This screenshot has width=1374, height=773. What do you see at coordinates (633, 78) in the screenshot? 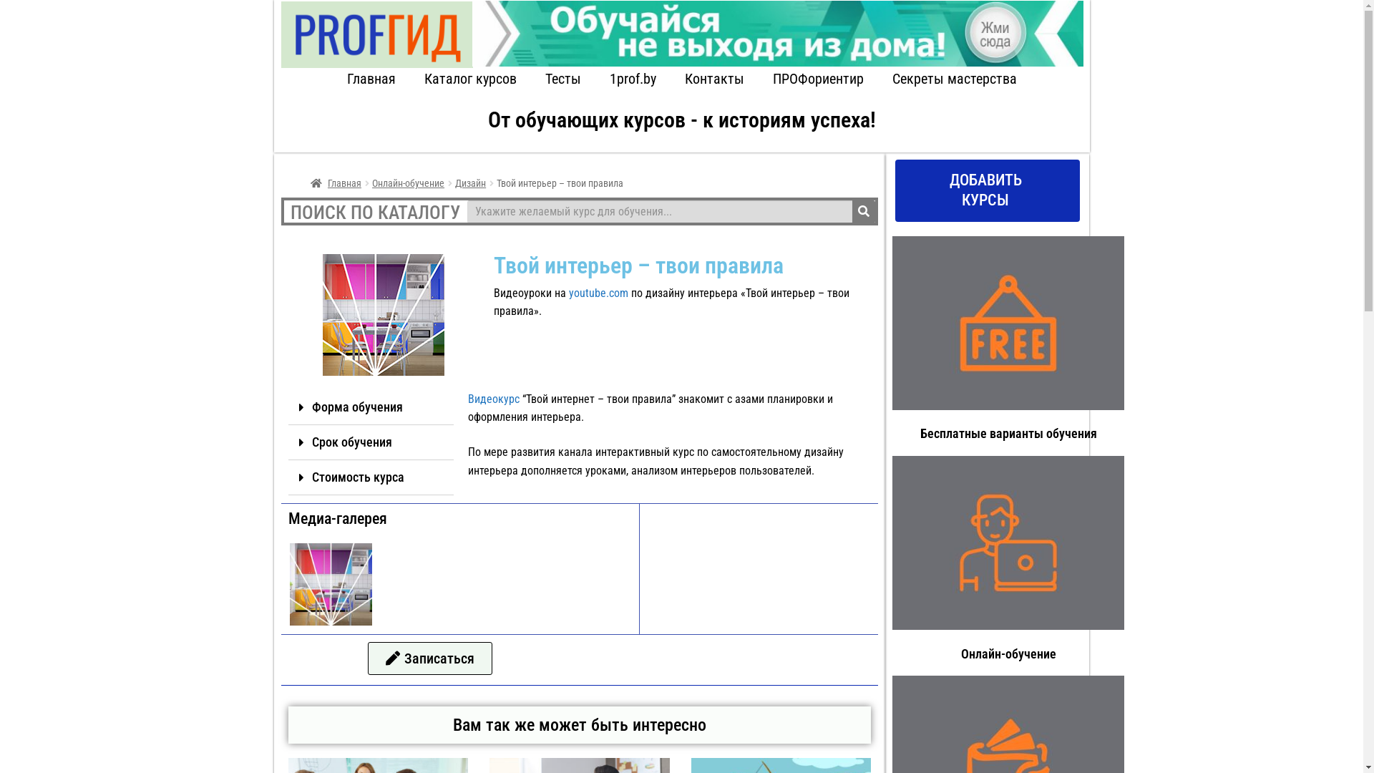
I see `1prof.by` at bounding box center [633, 78].